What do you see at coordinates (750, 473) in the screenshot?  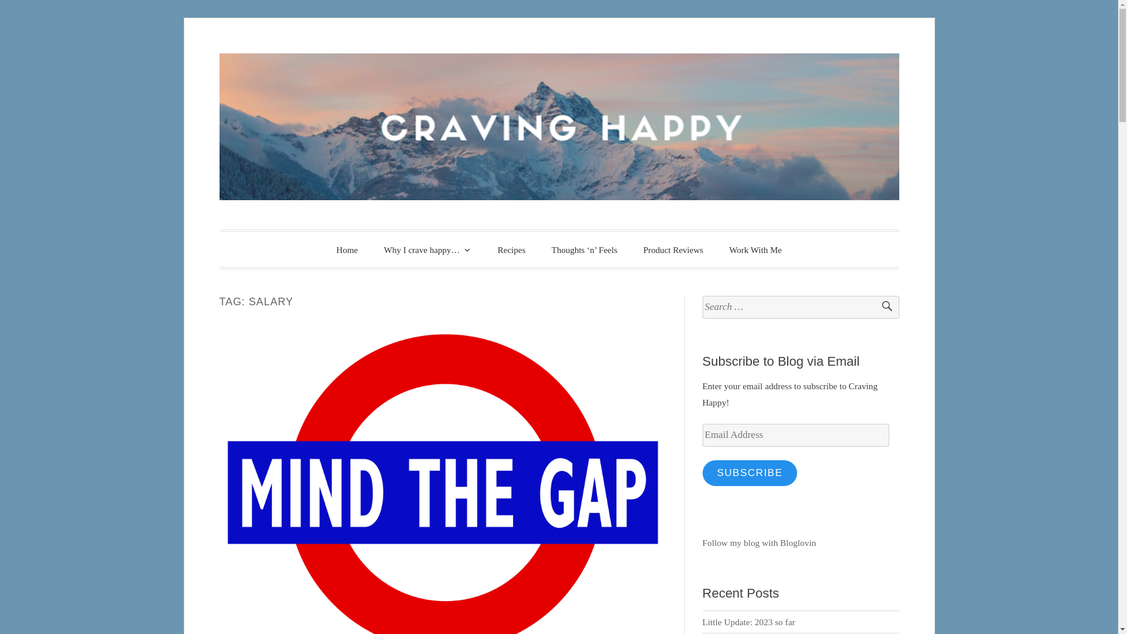 I see `SUBSCRIBE` at bounding box center [750, 473].